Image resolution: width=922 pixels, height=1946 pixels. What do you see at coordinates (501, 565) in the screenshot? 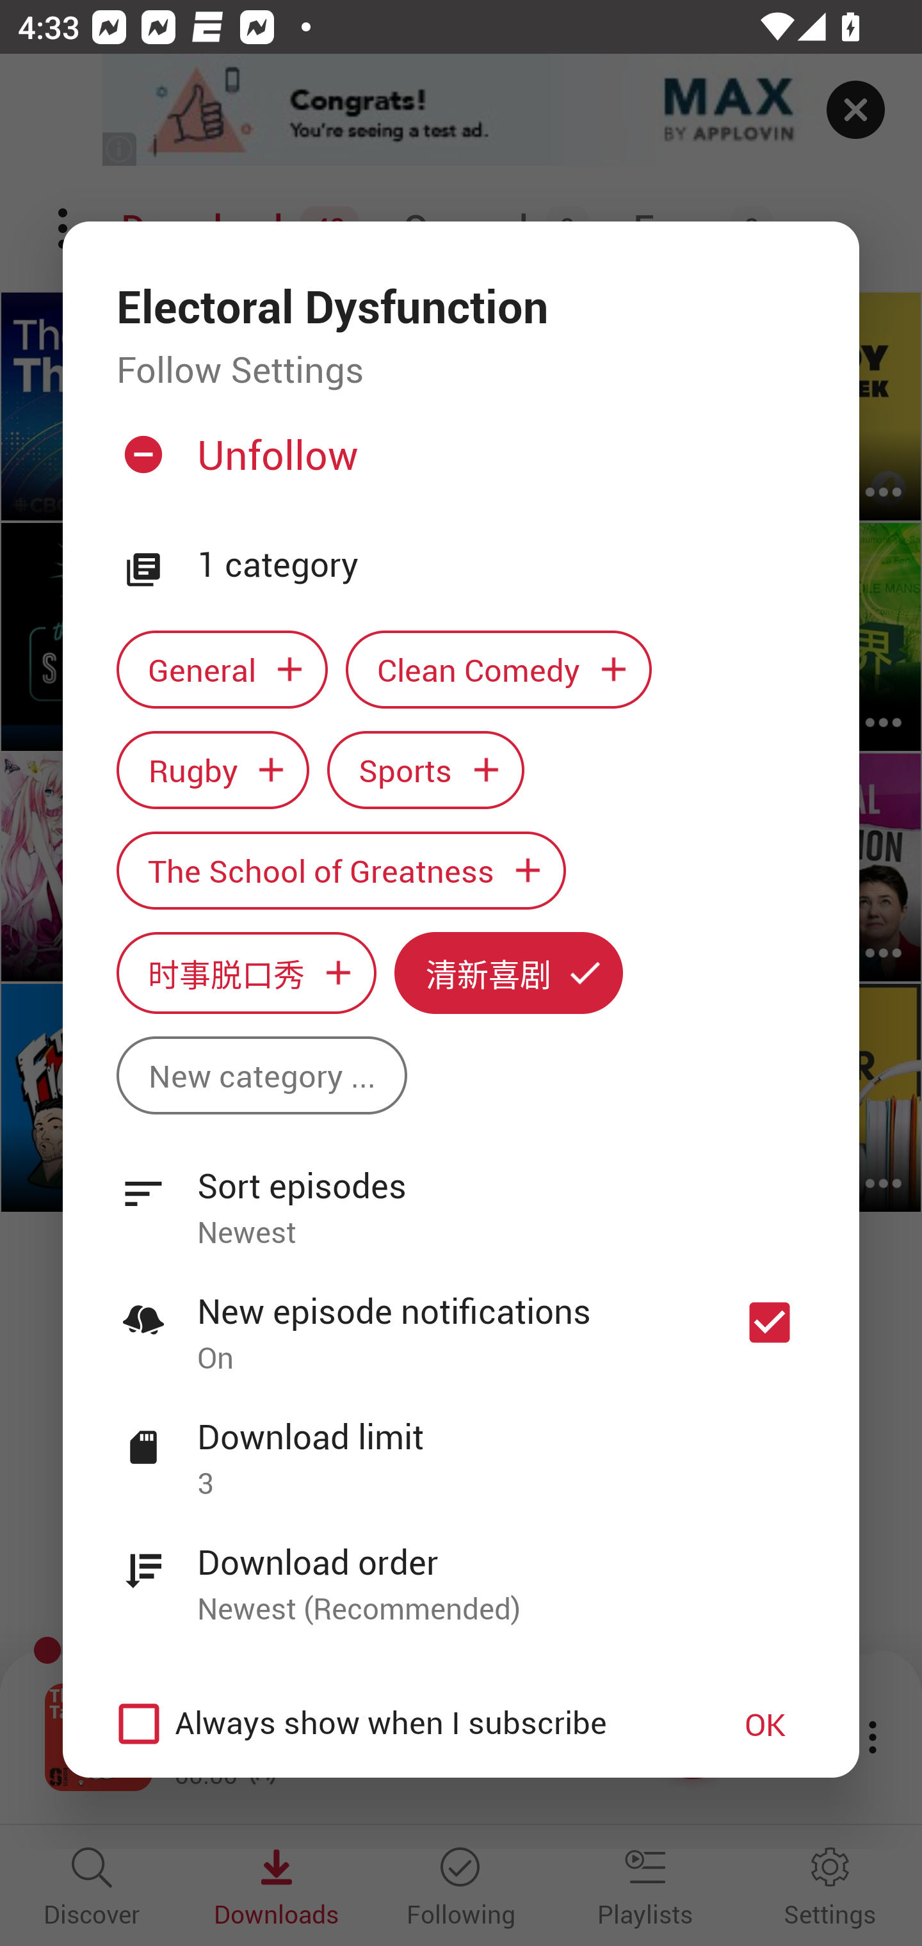
I see `1 category` at bounding box center [501, 565].